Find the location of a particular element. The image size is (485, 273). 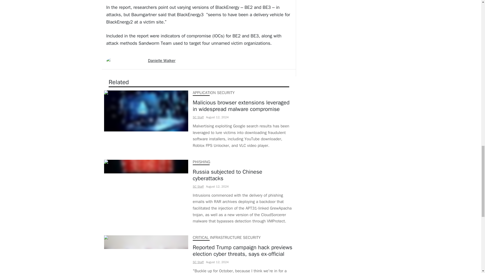

SC Staff is located at coordinates (198, 117).